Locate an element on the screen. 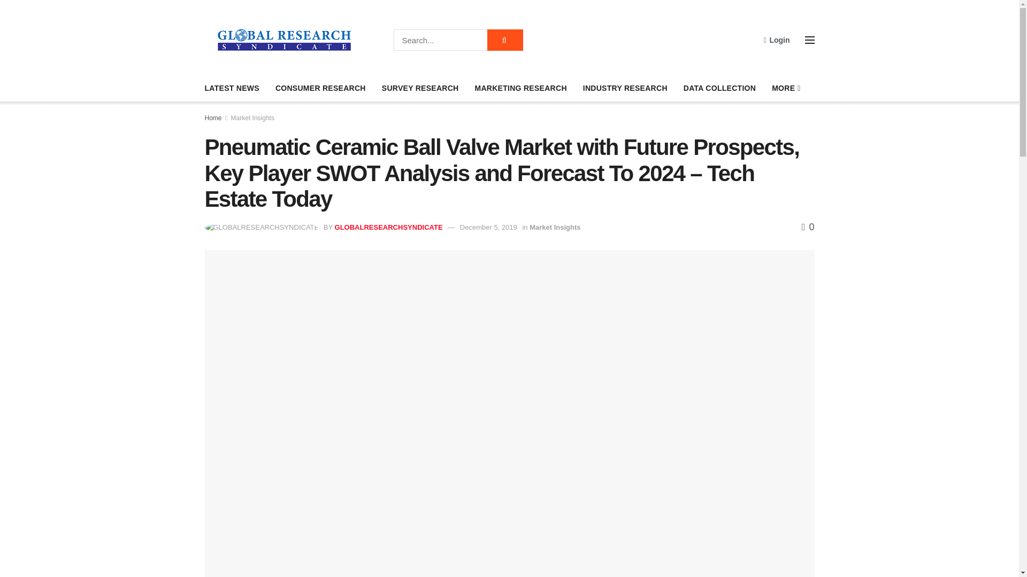  Login is located at coordinates (776, 40).